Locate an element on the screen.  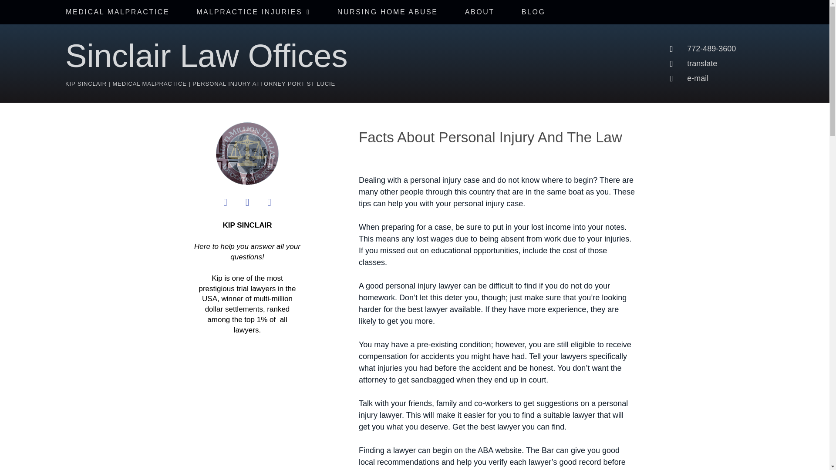
NURSING HOME ABUSE is located at coordinates (388, 12).